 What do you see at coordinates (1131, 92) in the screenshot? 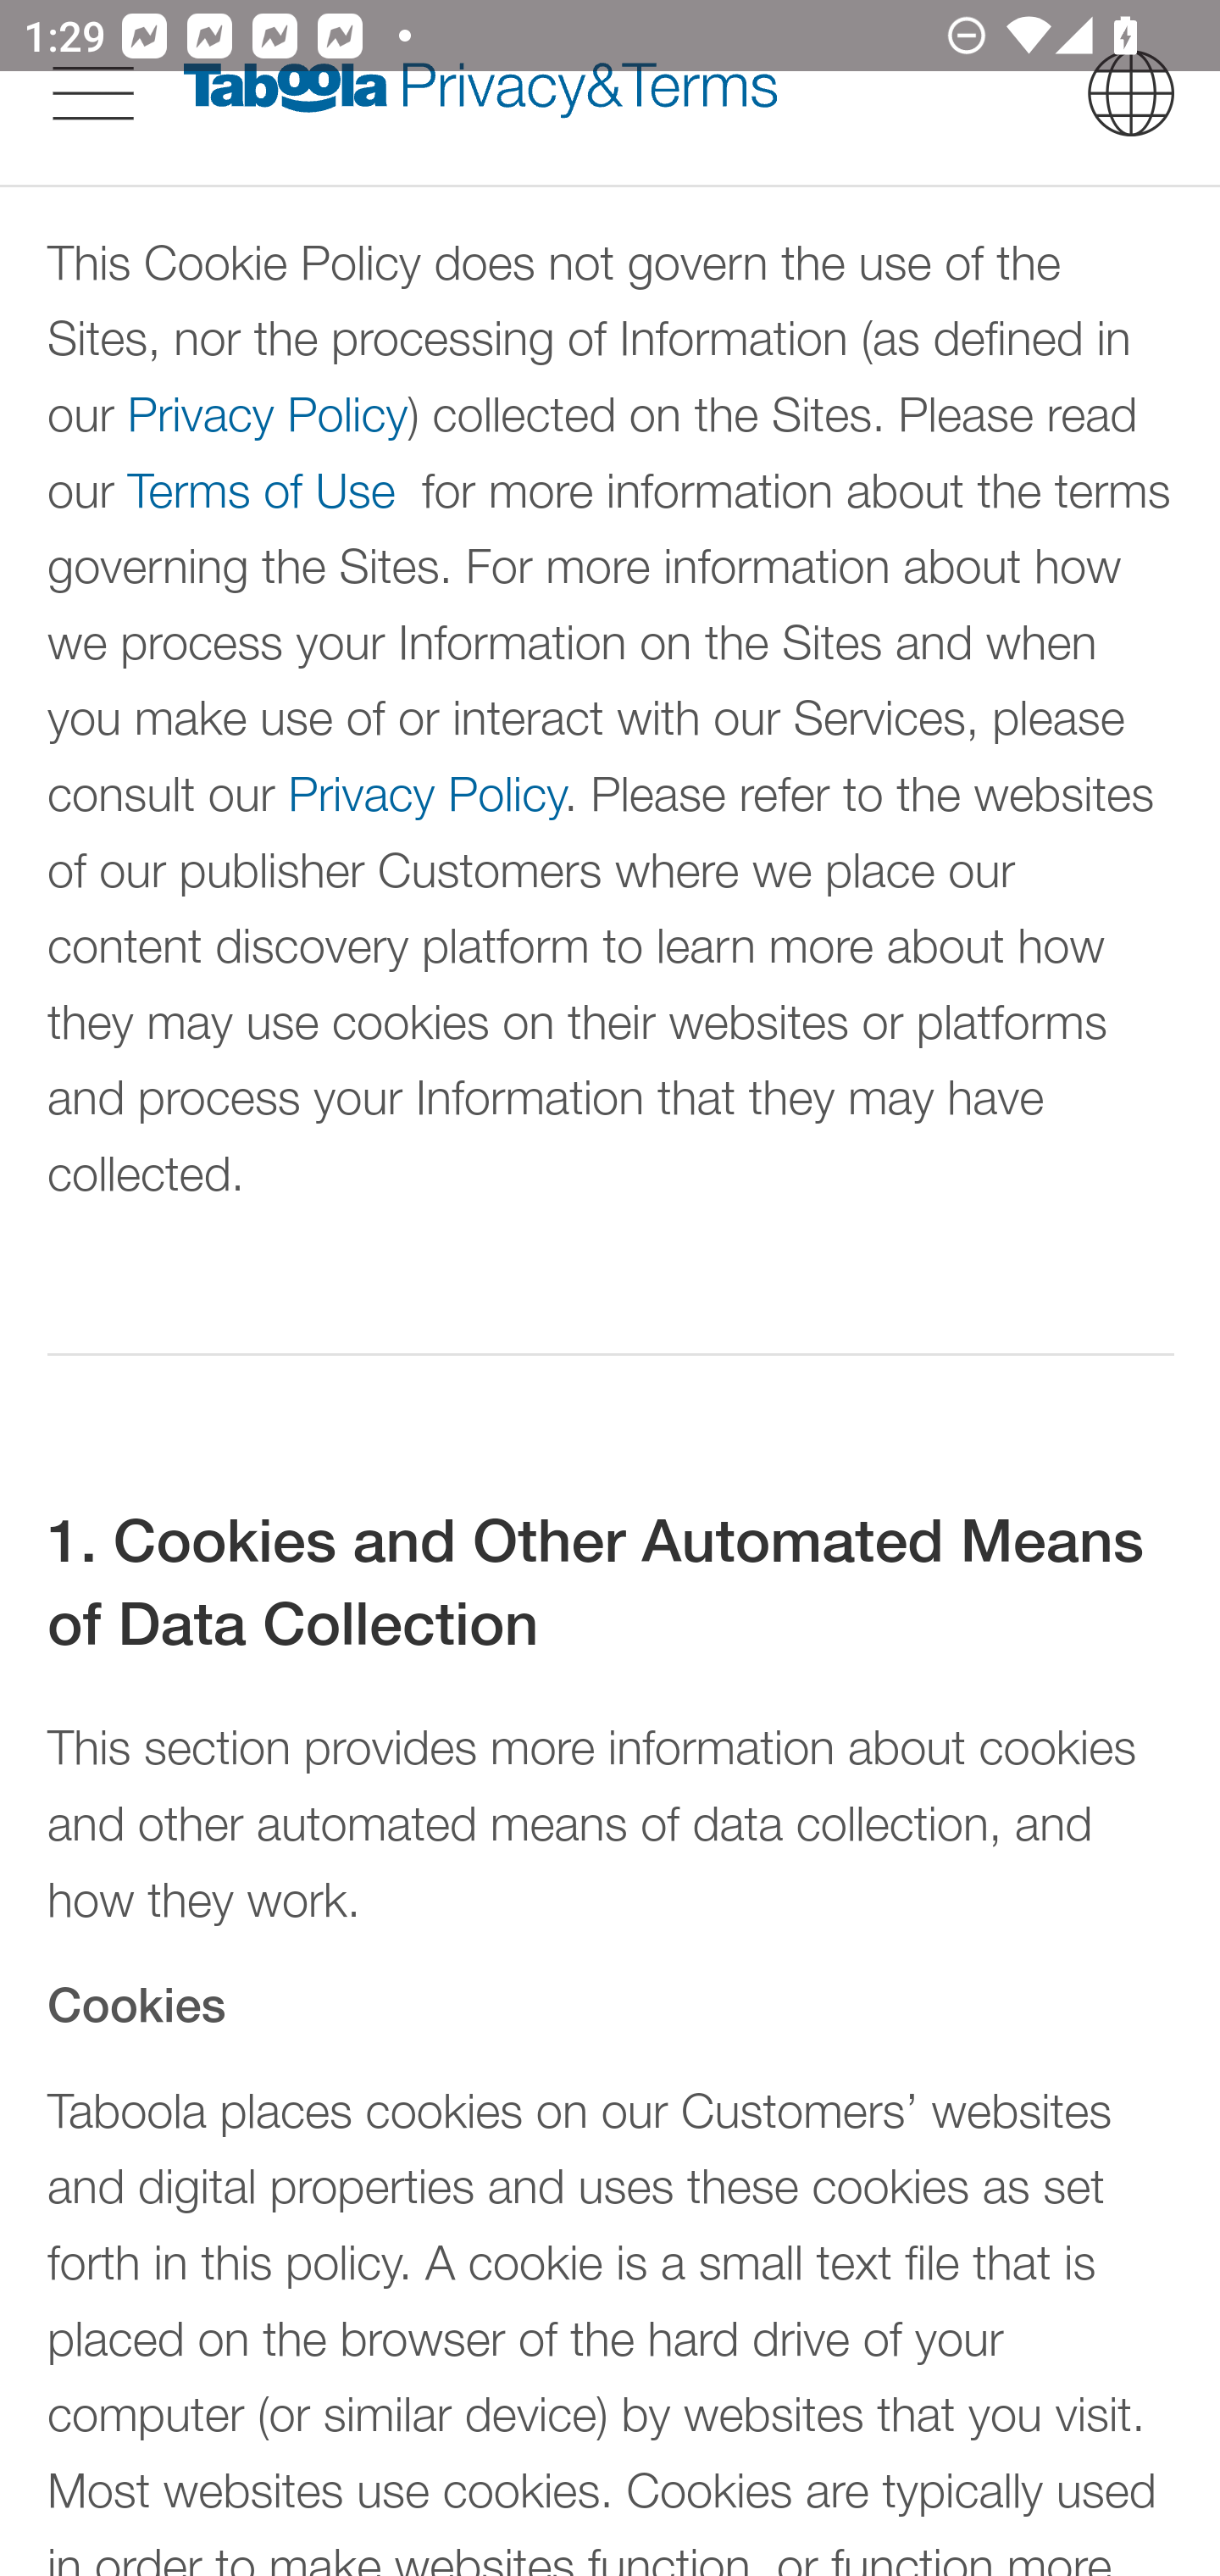
I see `English` at bounding box center [1131, 92].